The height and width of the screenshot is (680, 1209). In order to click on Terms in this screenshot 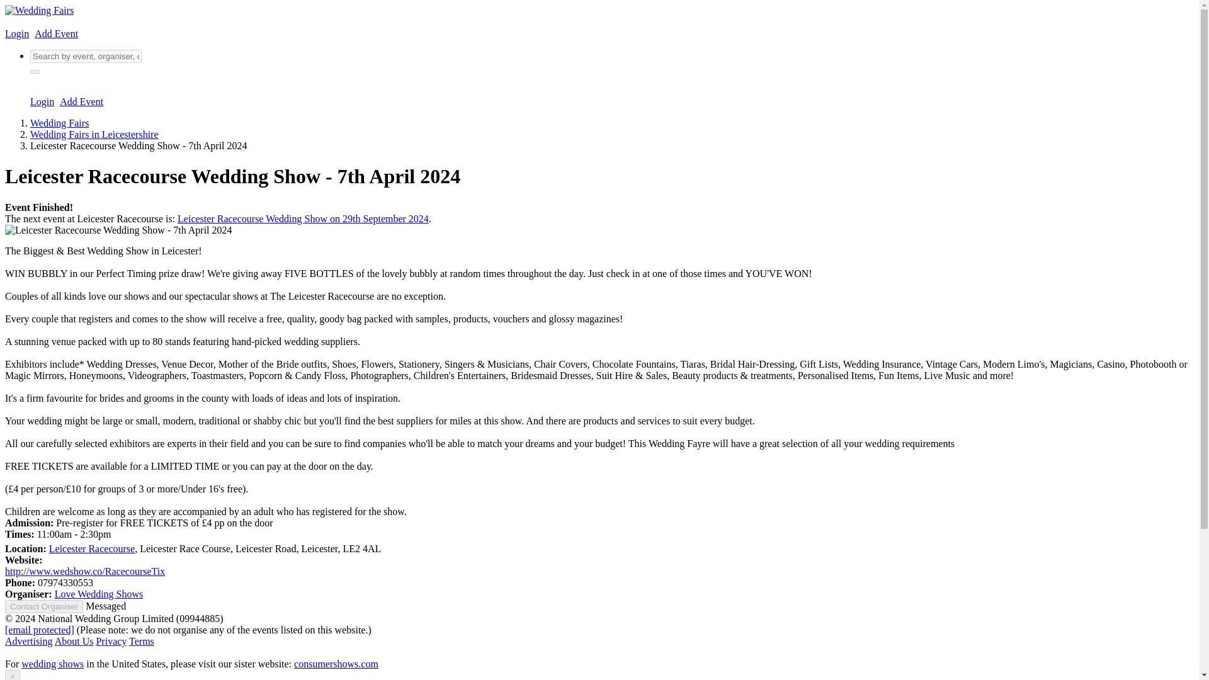, I will do `click(142, 641)`.